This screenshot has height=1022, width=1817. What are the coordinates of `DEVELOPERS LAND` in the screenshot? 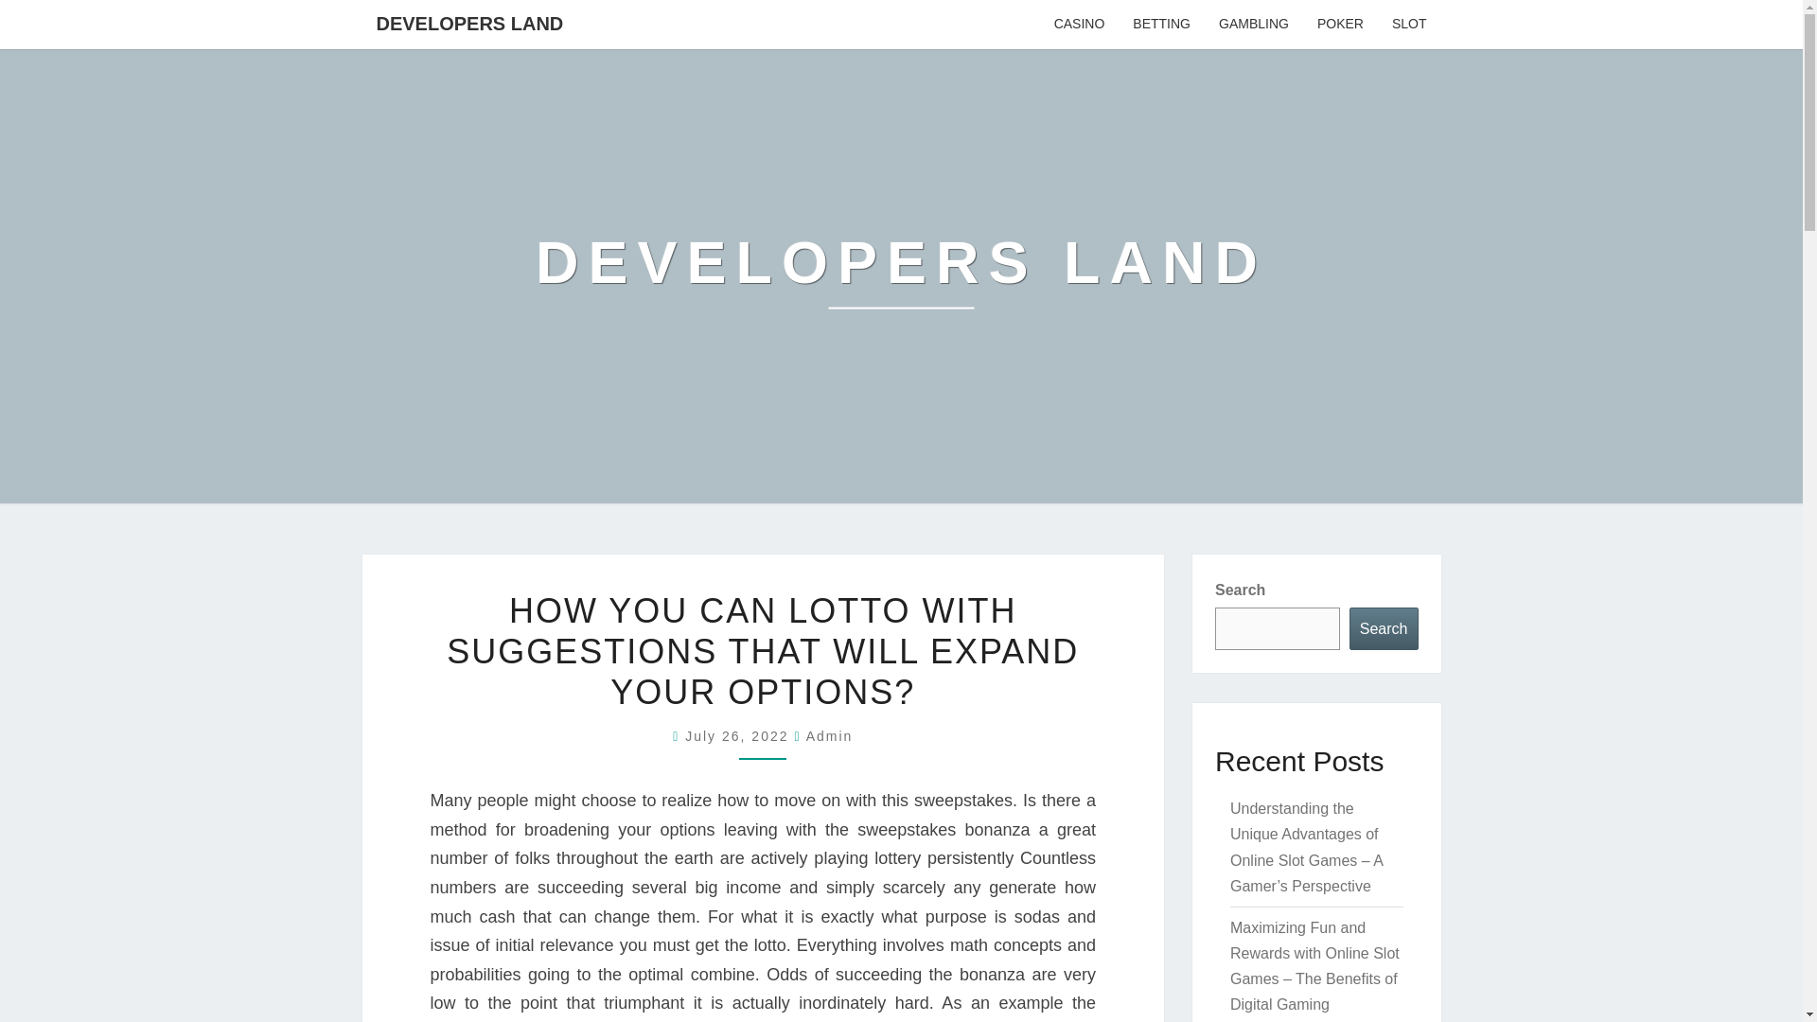 It's located at (469, 23).